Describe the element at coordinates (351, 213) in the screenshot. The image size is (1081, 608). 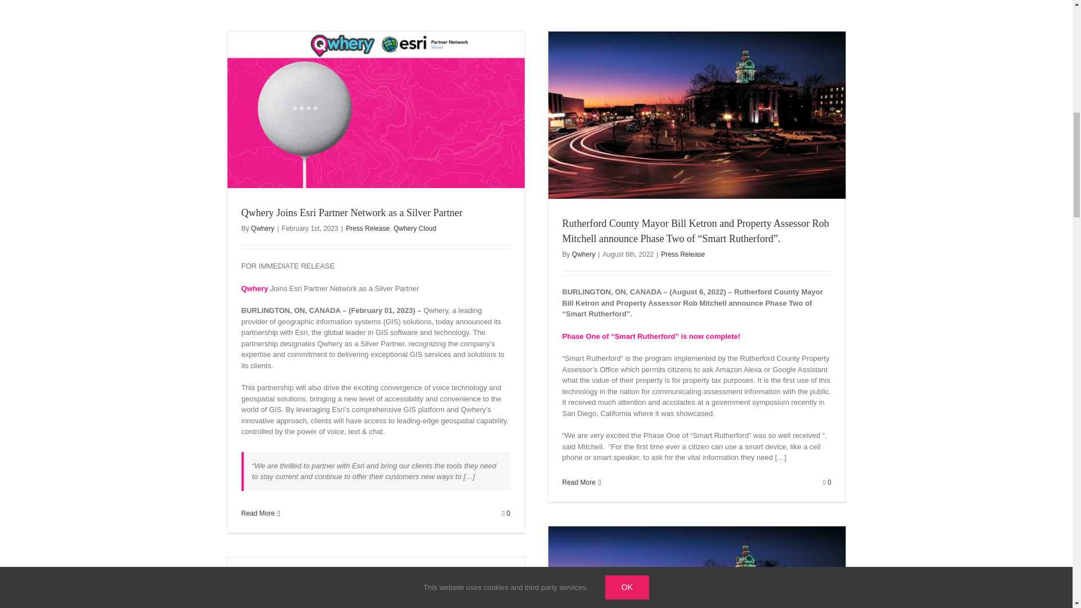
I see `Qwhery Joins Esri Partner Network as a Silver Partner` at that location.